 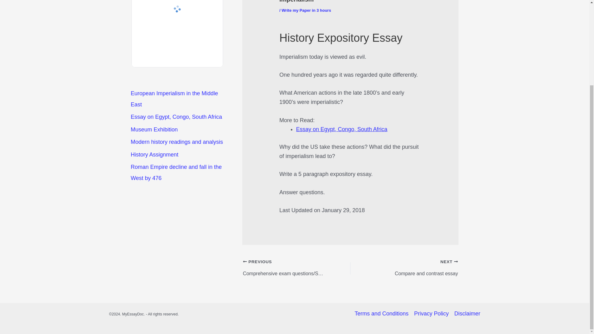 I want to click on Compare and contrast essay, so click(x=415, y=262).